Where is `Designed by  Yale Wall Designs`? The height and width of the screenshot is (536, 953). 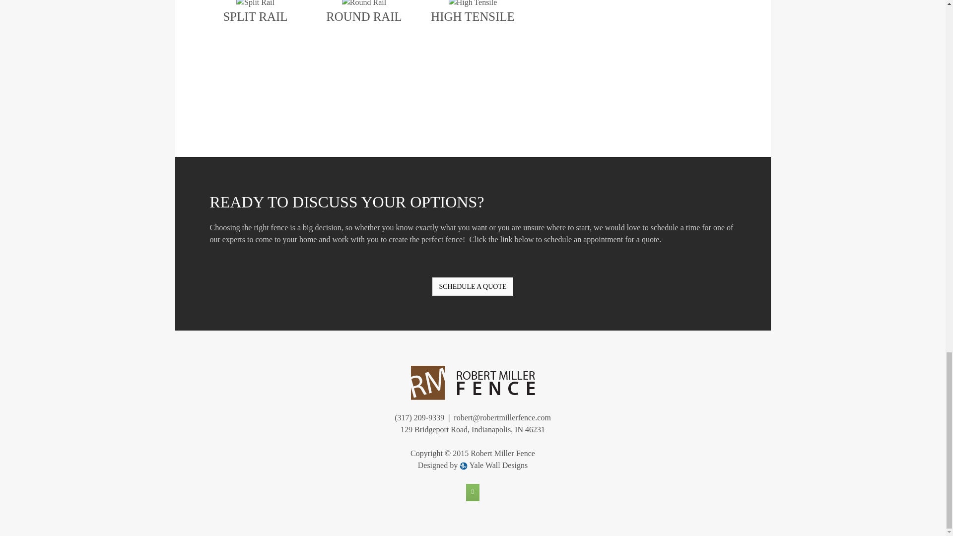
Designed by  Yale Wall Designs is located at coordinates (473, 465).